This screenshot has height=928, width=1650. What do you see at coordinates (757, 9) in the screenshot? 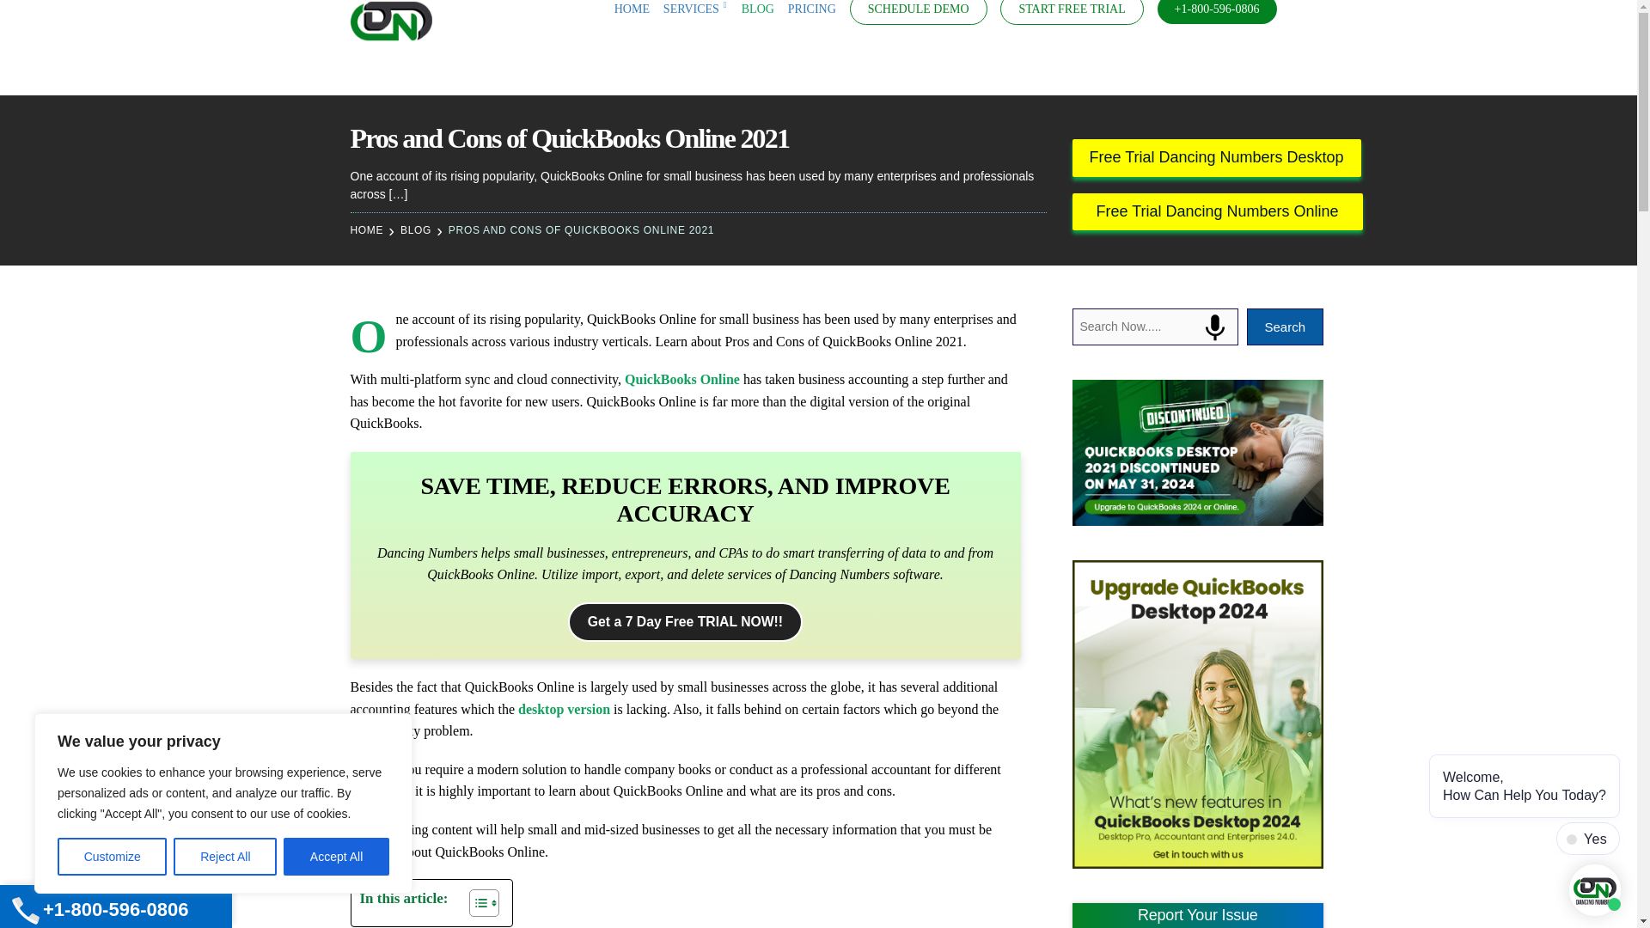
I see `BLOG` at bounding box center [757, 9].